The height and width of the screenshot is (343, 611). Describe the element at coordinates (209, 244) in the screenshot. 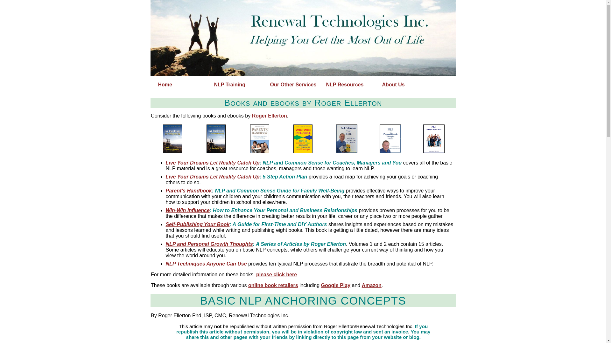

I see `NLP and Personal Growth Thoughts` at that location.